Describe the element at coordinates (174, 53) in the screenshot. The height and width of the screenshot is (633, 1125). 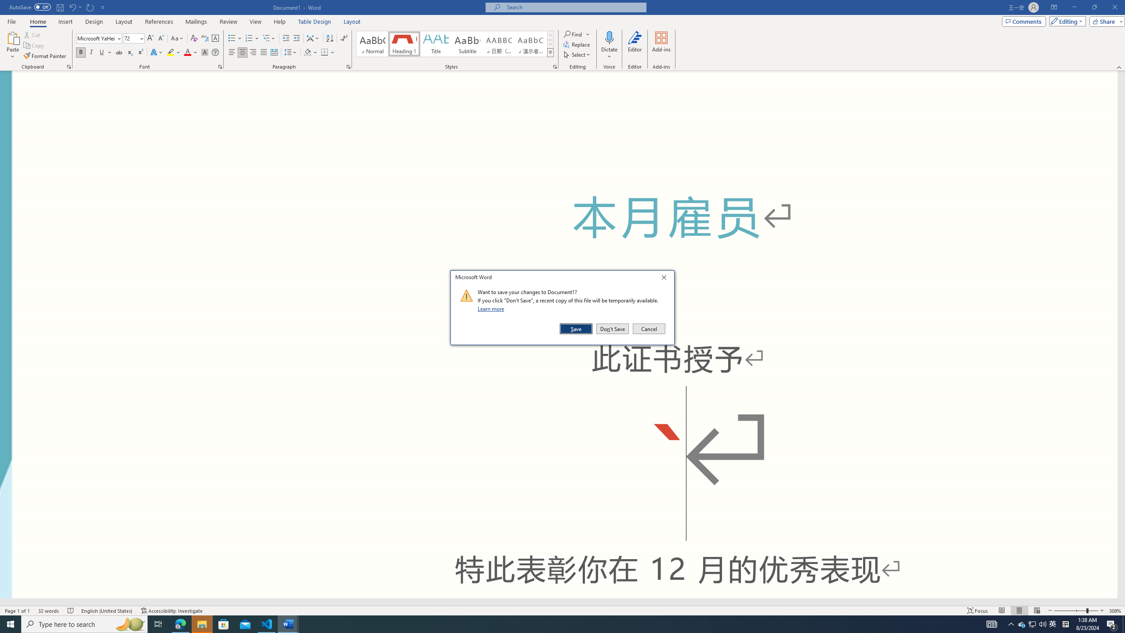
I see `Text Highlight Color` at that location.